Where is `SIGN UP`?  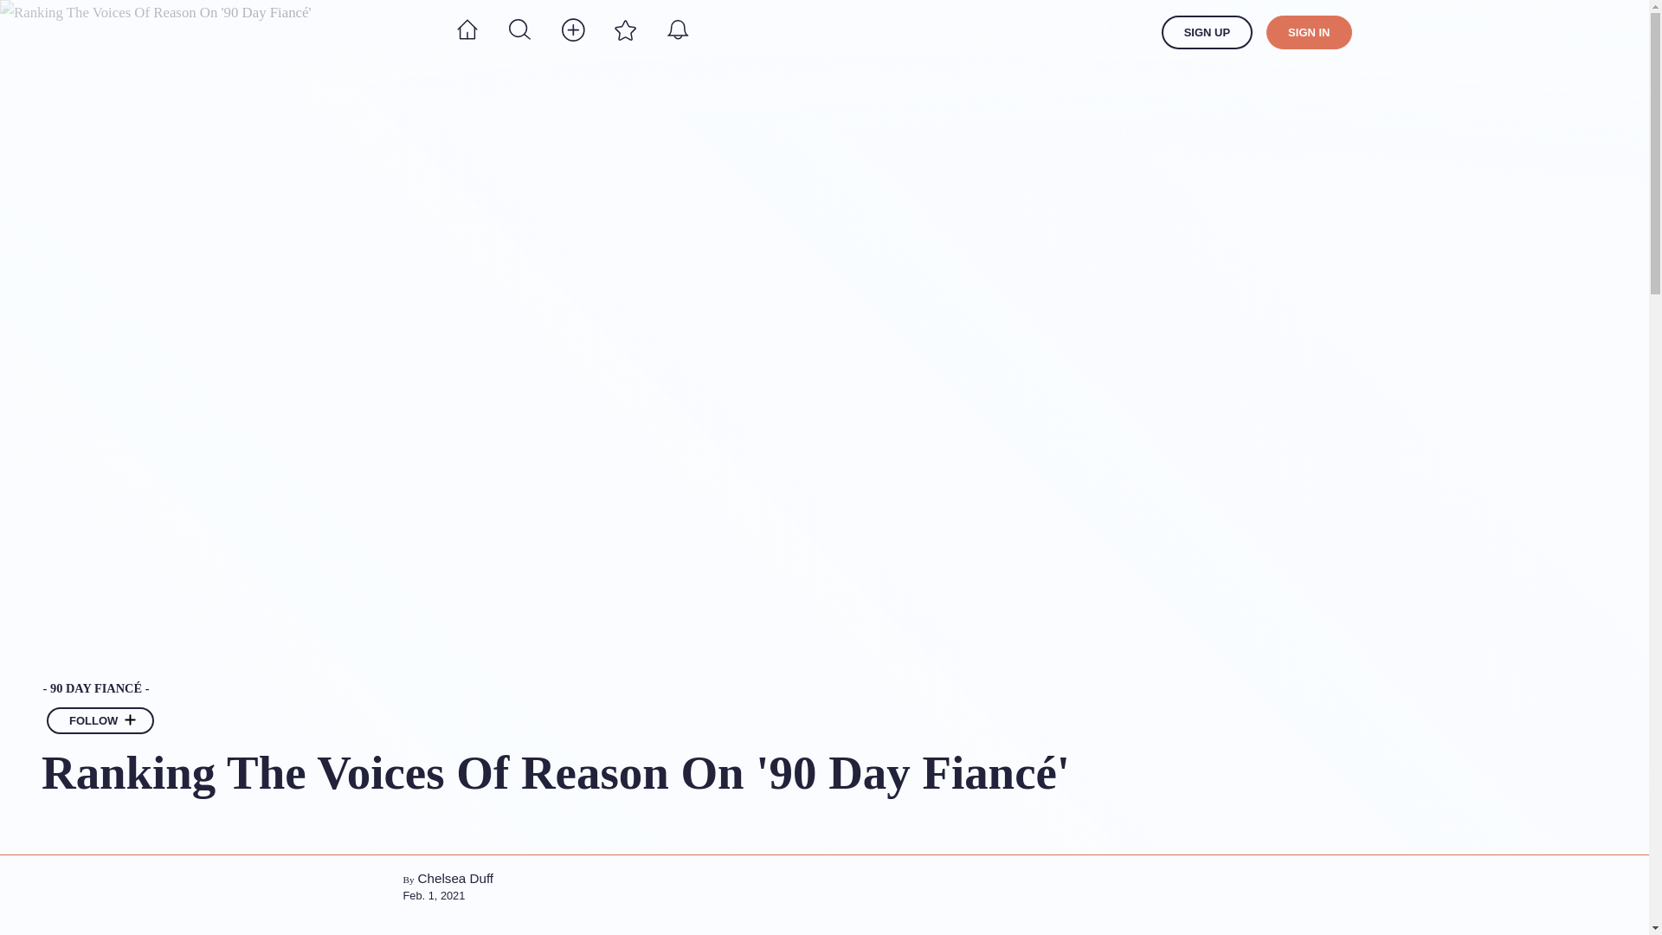 SIGN UP is located at coordinates (1207, 33).